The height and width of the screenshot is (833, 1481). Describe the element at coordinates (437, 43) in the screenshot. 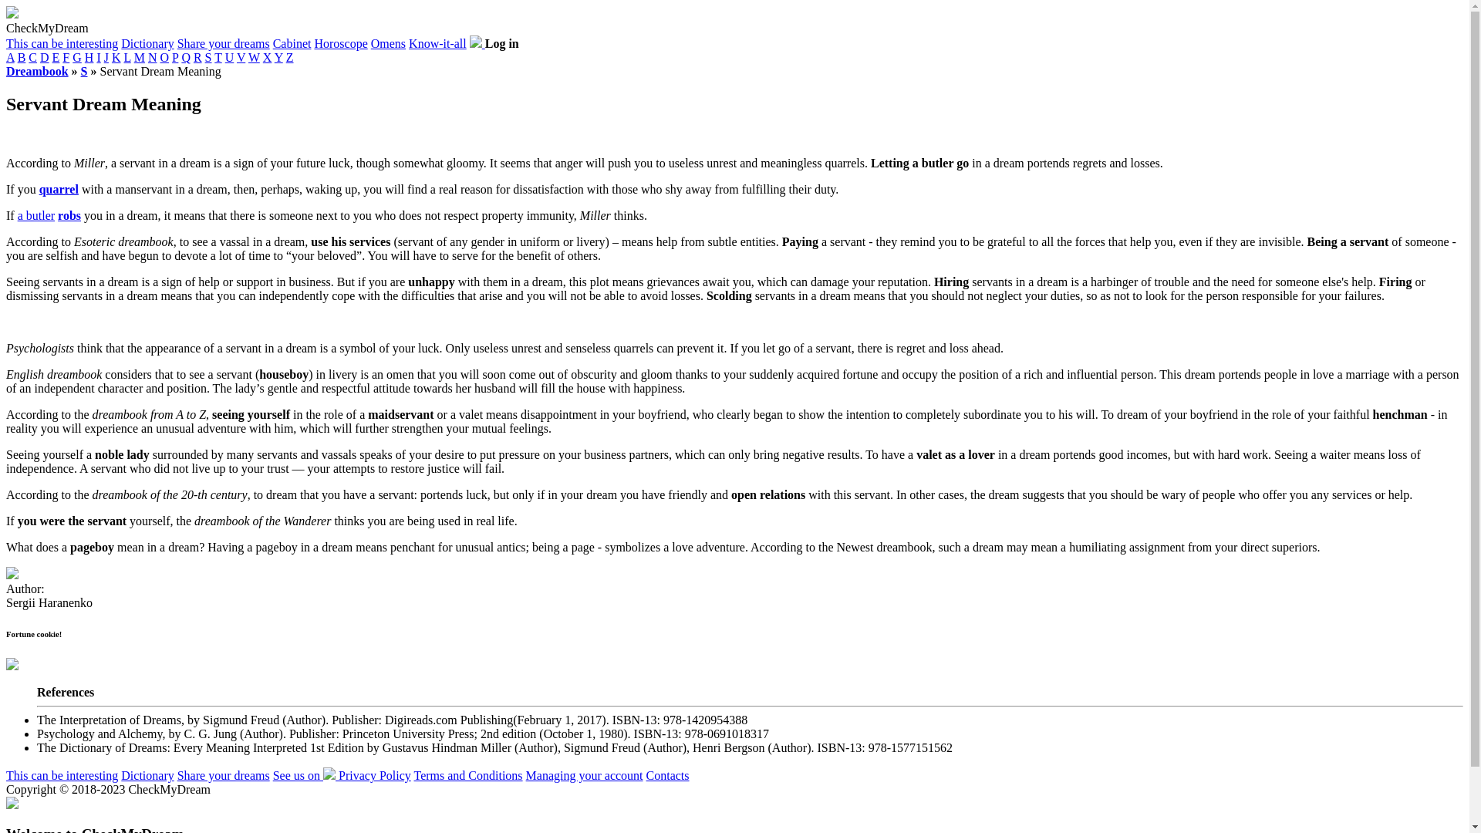

I see `Know-it-all` at that location.